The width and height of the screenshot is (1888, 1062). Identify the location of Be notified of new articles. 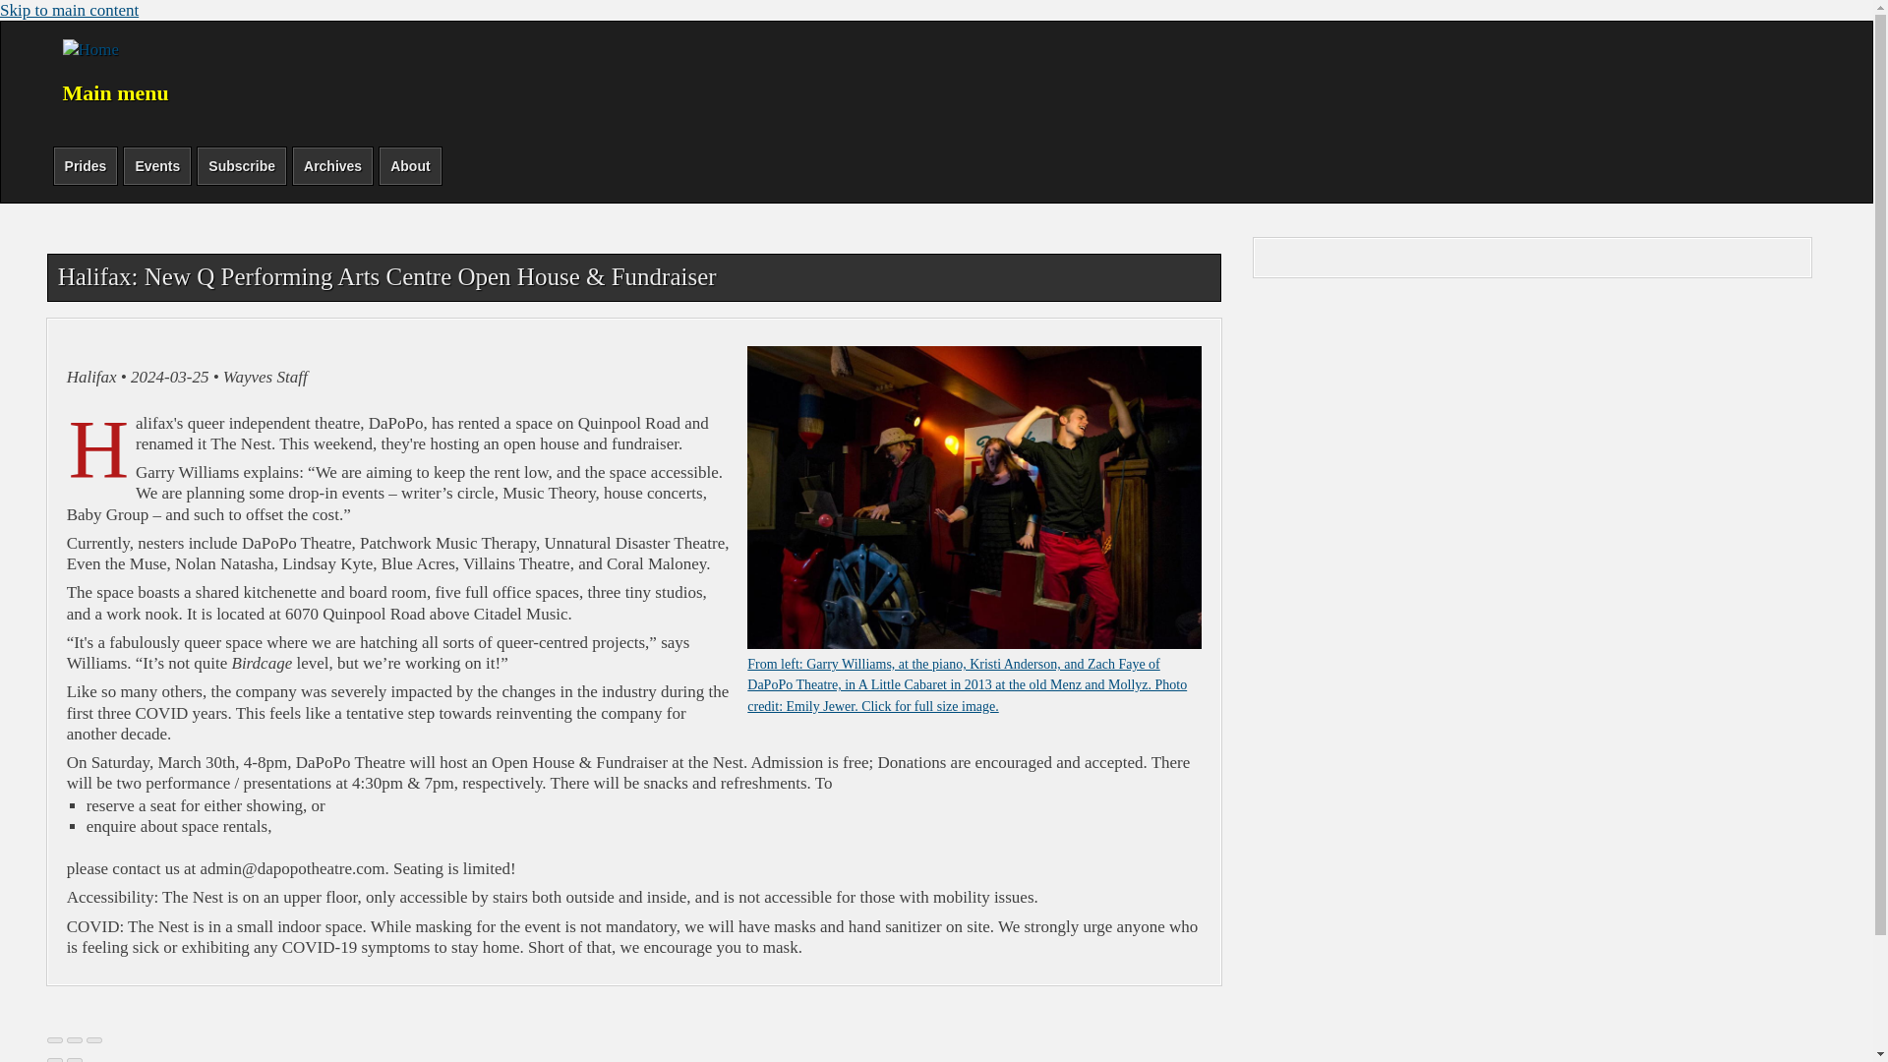
(241, 164).